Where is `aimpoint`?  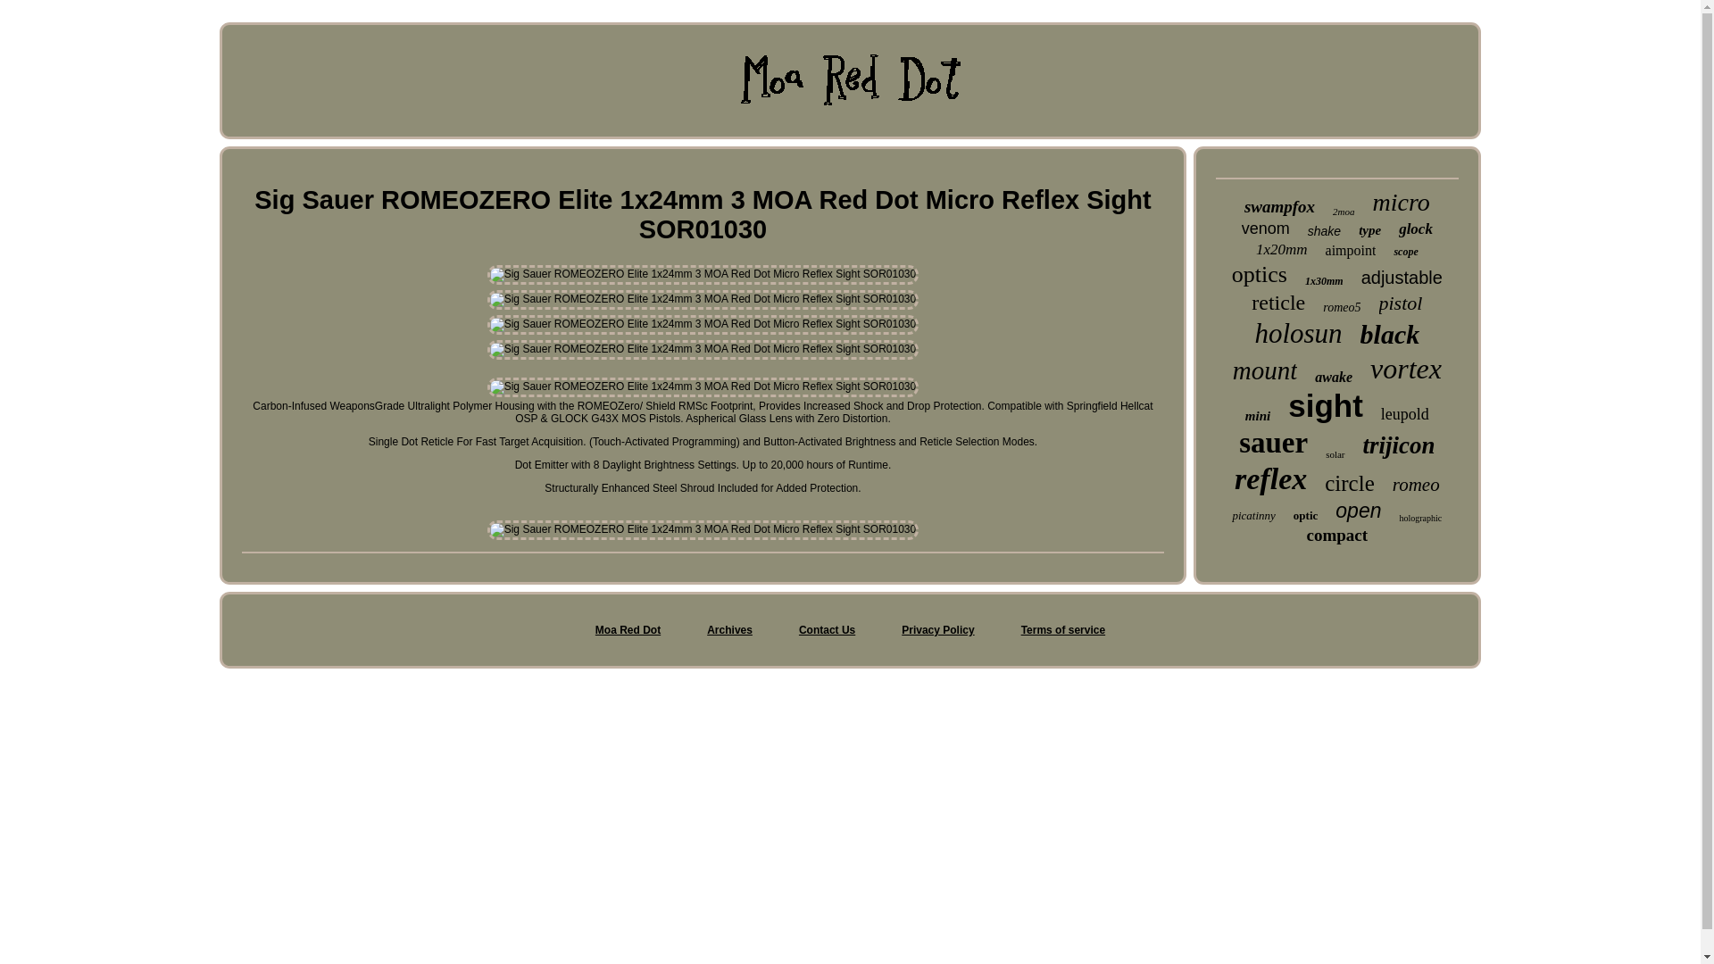
aimpoint is located at coordinates (1350, 251).